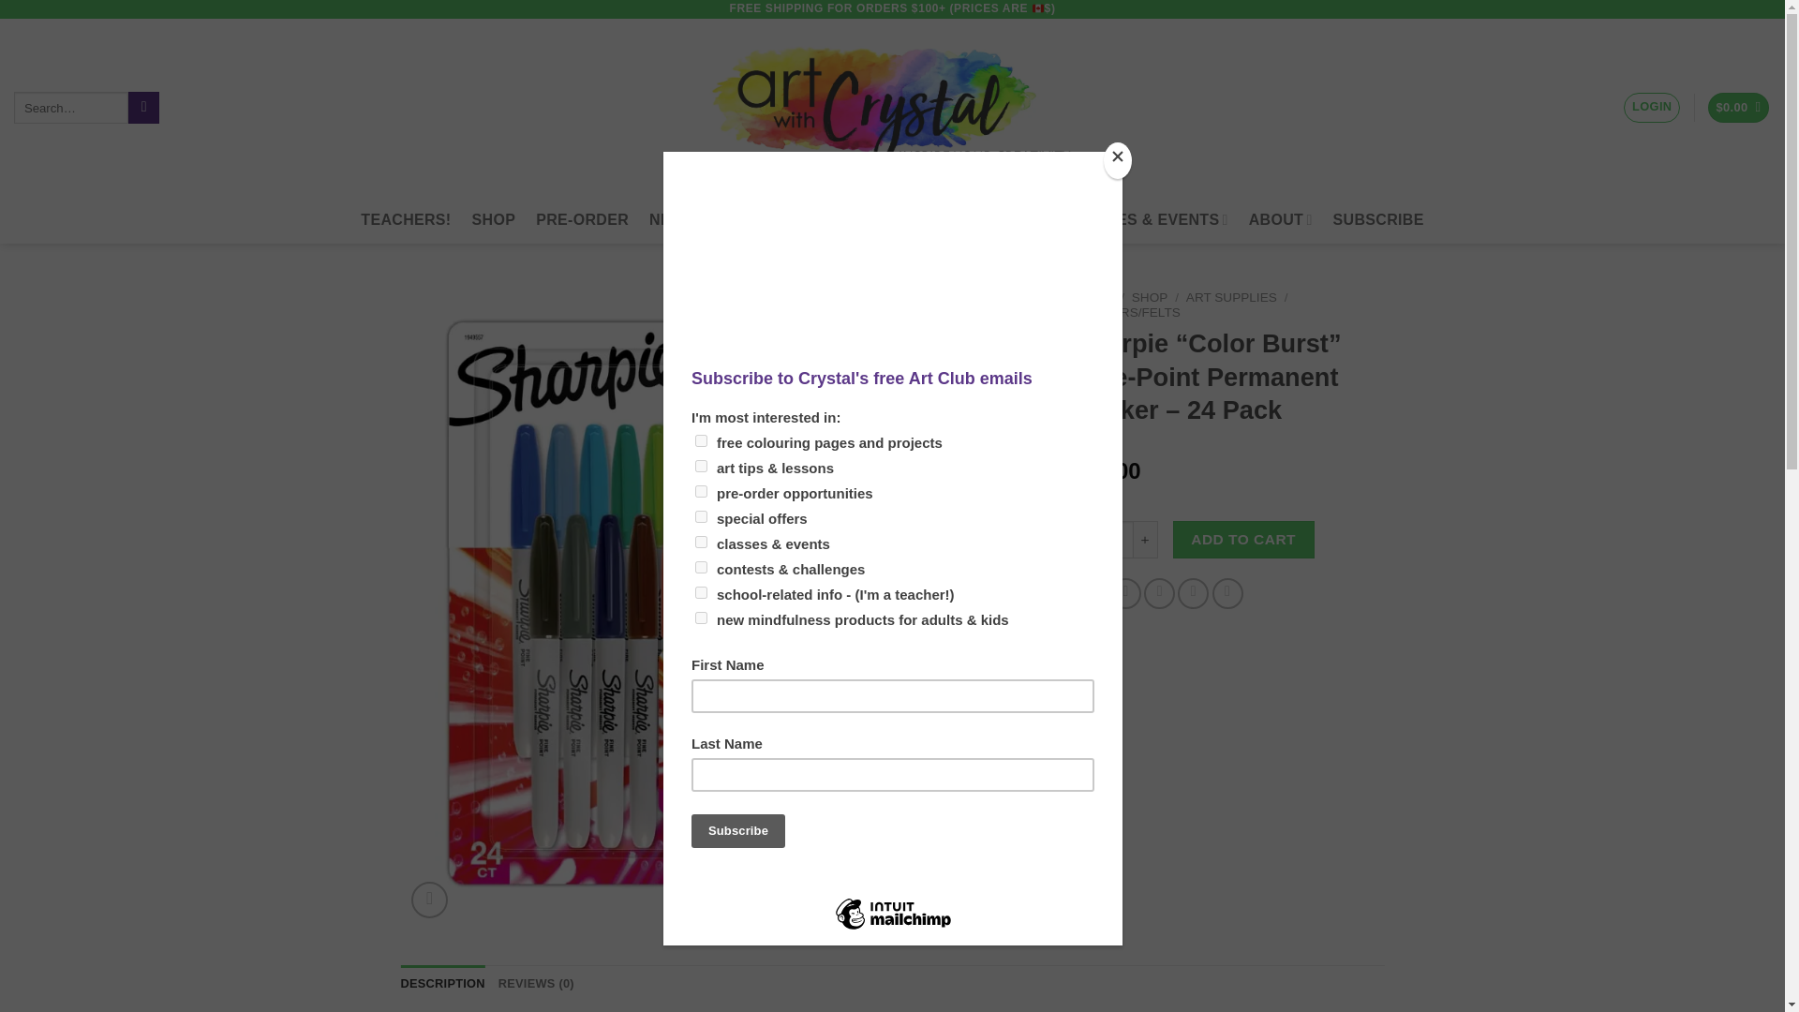  Describe the element at coordinates (406, 219) in the screenshot. I see `TEACHERS!` at that location.